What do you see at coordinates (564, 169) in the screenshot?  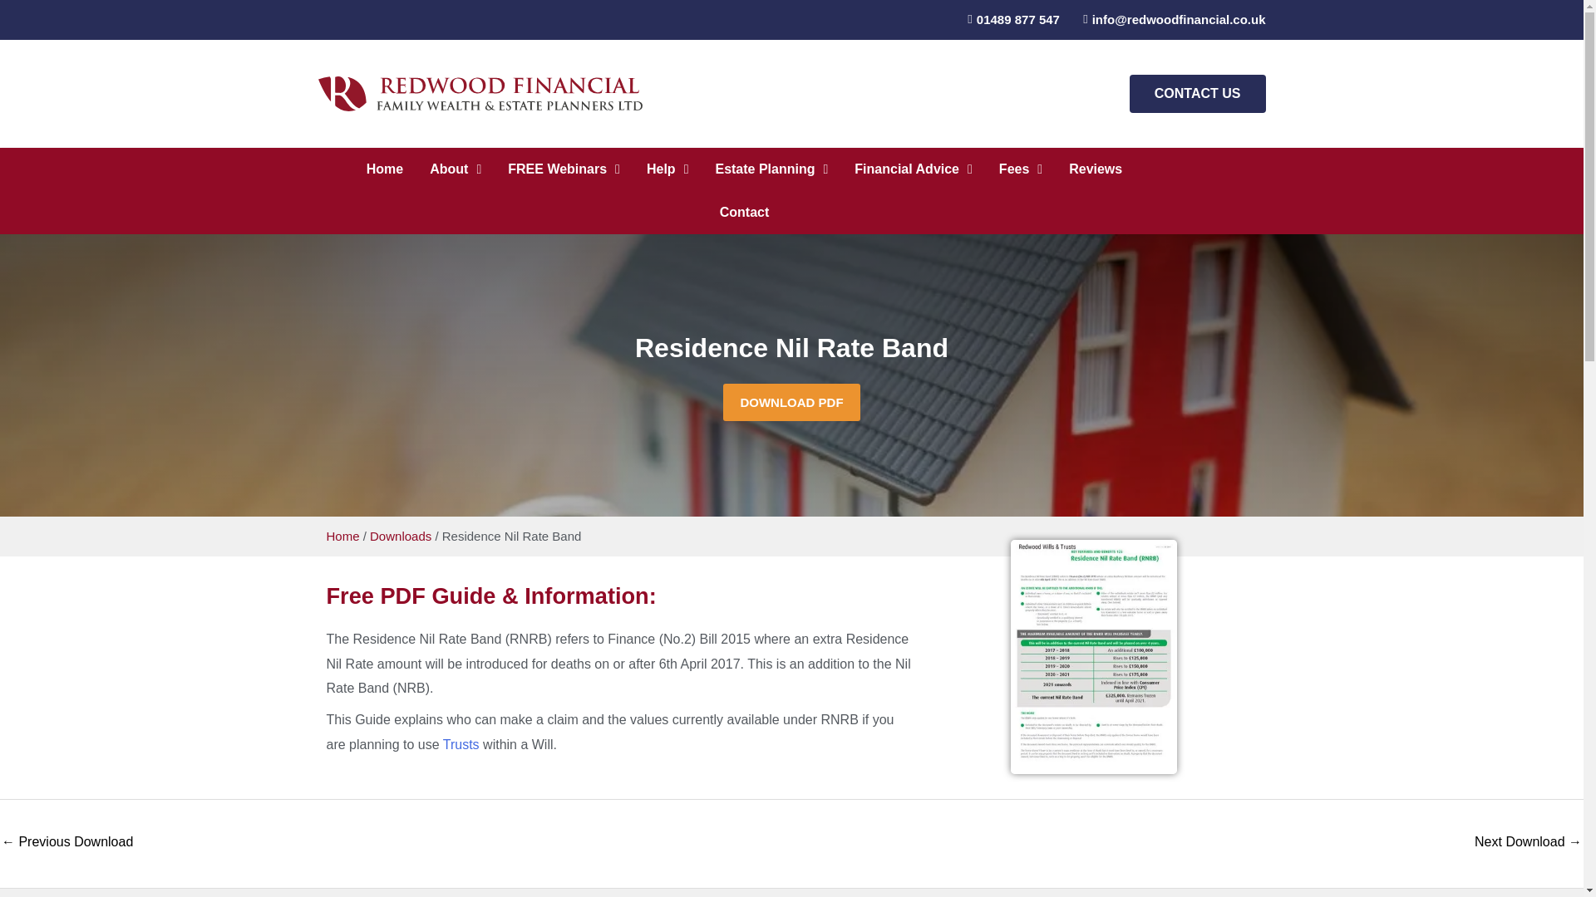 I see `FREE Webinars` at bounding box center [564, 169].